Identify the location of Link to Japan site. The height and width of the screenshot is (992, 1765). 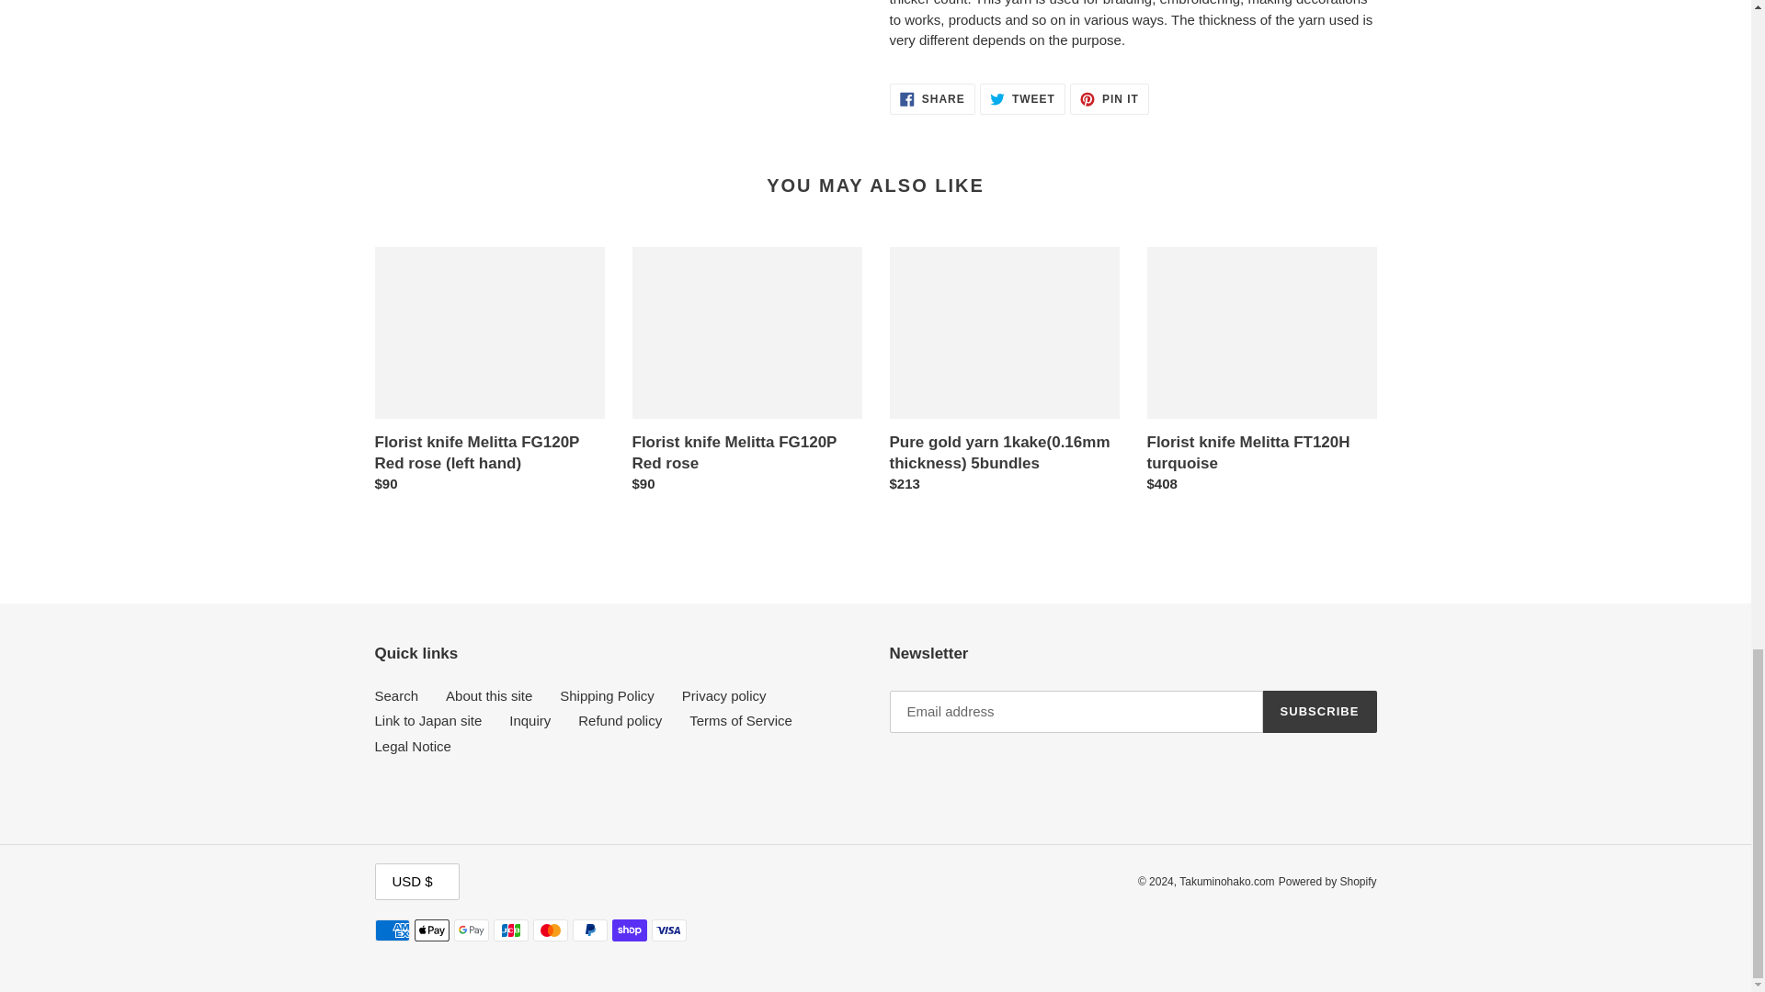
(932, 99).